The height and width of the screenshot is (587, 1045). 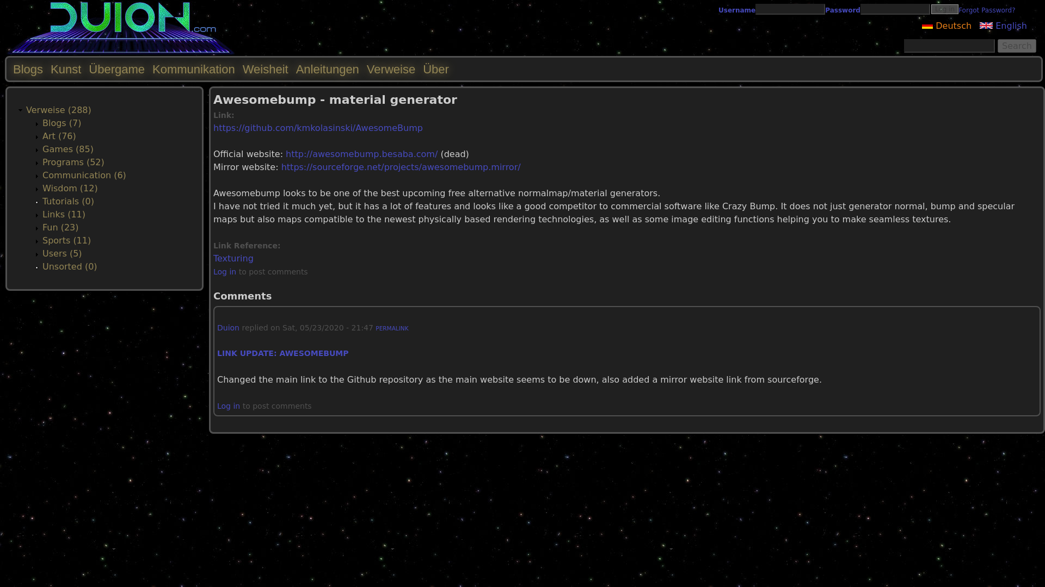 I want to click on Request new password via e-mail., so click(x=986, y=10).